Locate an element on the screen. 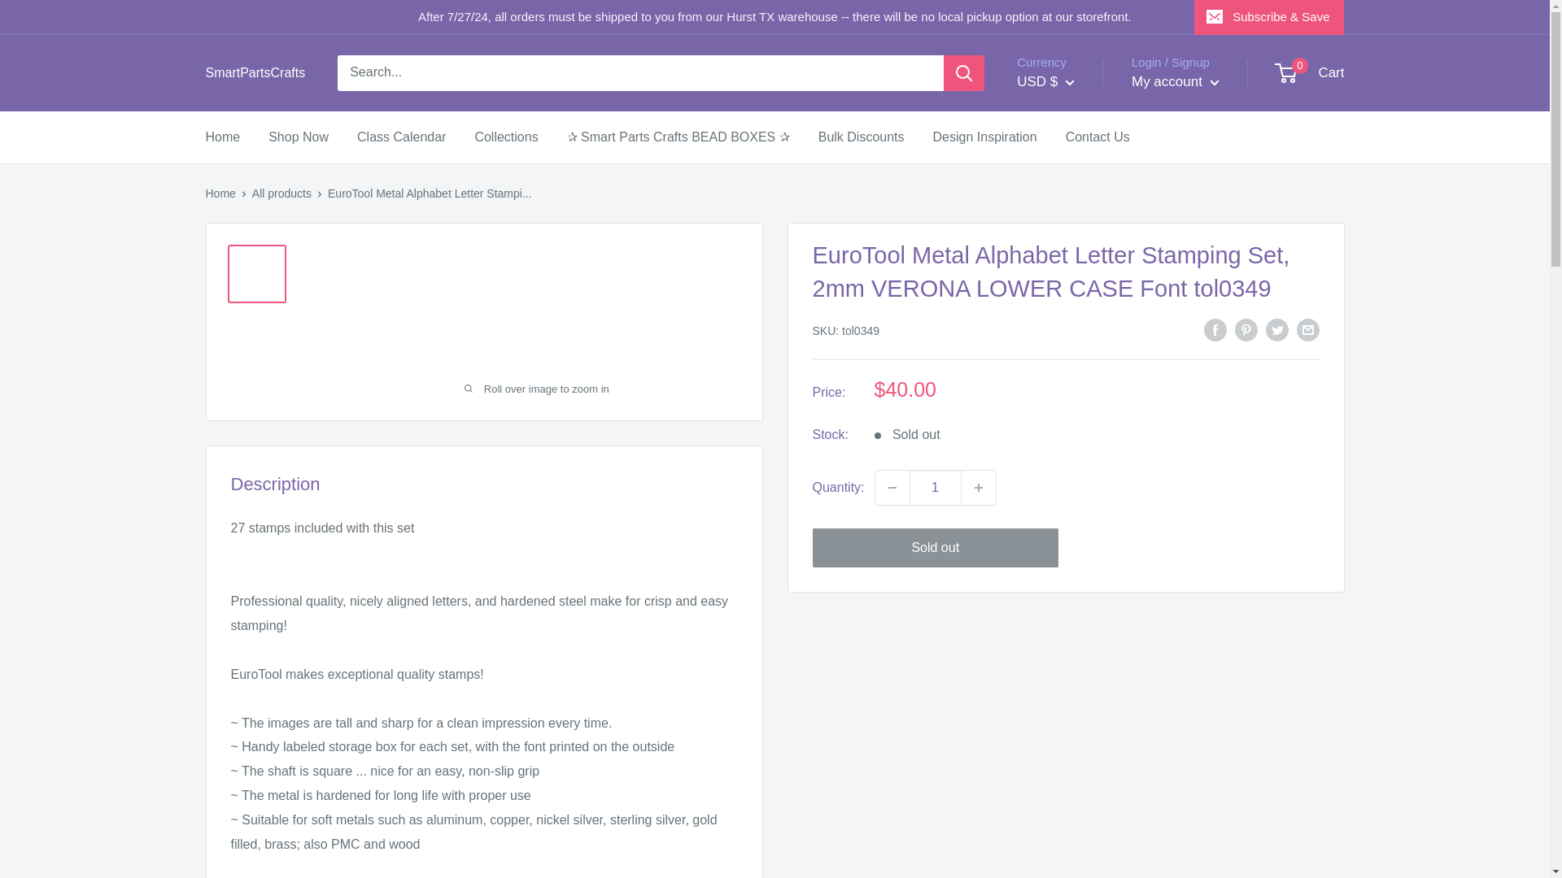 The width and height of the screenshot is (1562, 878). AUD is located at coordinates (1071, 397).